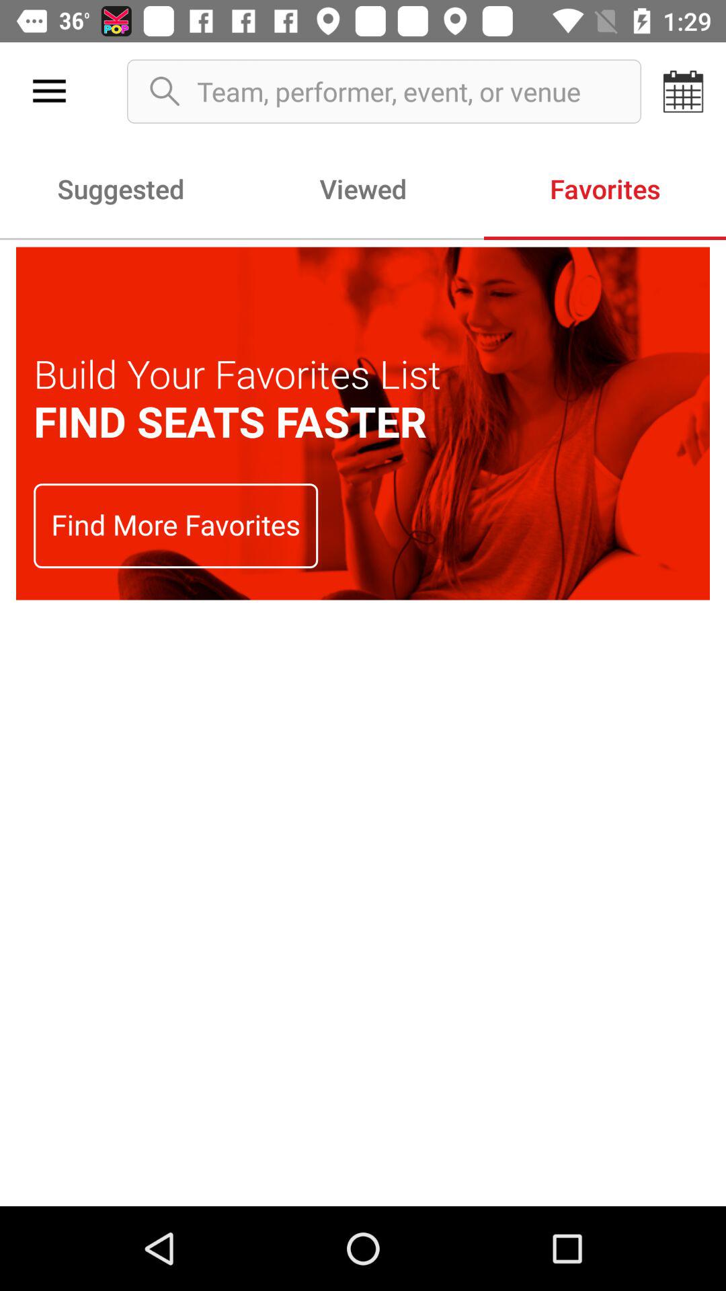 This screenshot has height=1291, width=726. Describe the element at coordinates (176, 526) in the screenshot. I see `choose the find more favorites item` at that location.